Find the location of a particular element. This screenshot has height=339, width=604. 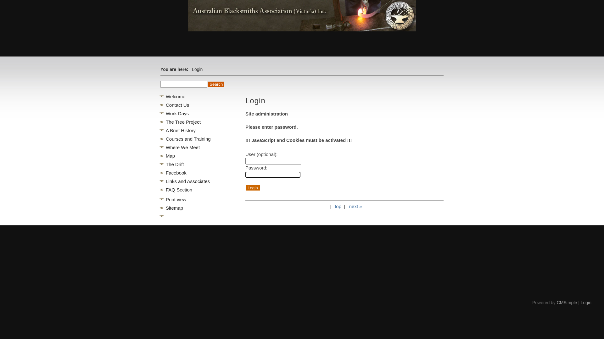

Welcome is located at coordinates (176, 97).